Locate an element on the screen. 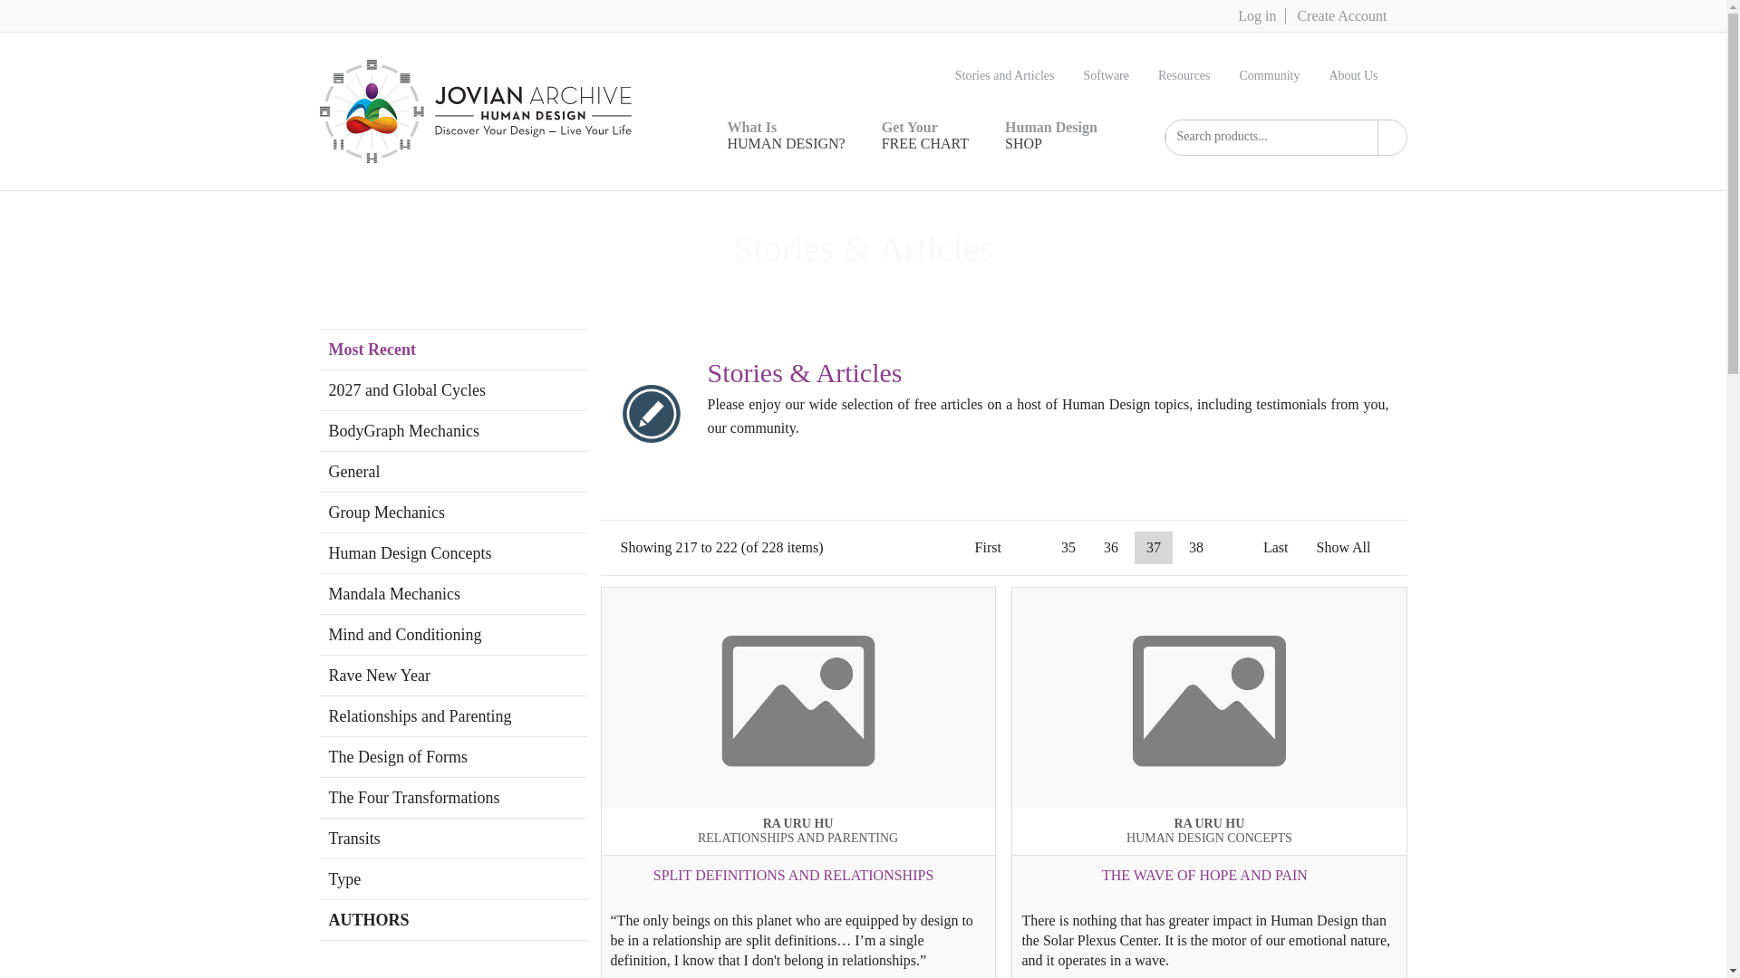 The image size is (1740, 978). Create Account is located at coordinates (988, 548).